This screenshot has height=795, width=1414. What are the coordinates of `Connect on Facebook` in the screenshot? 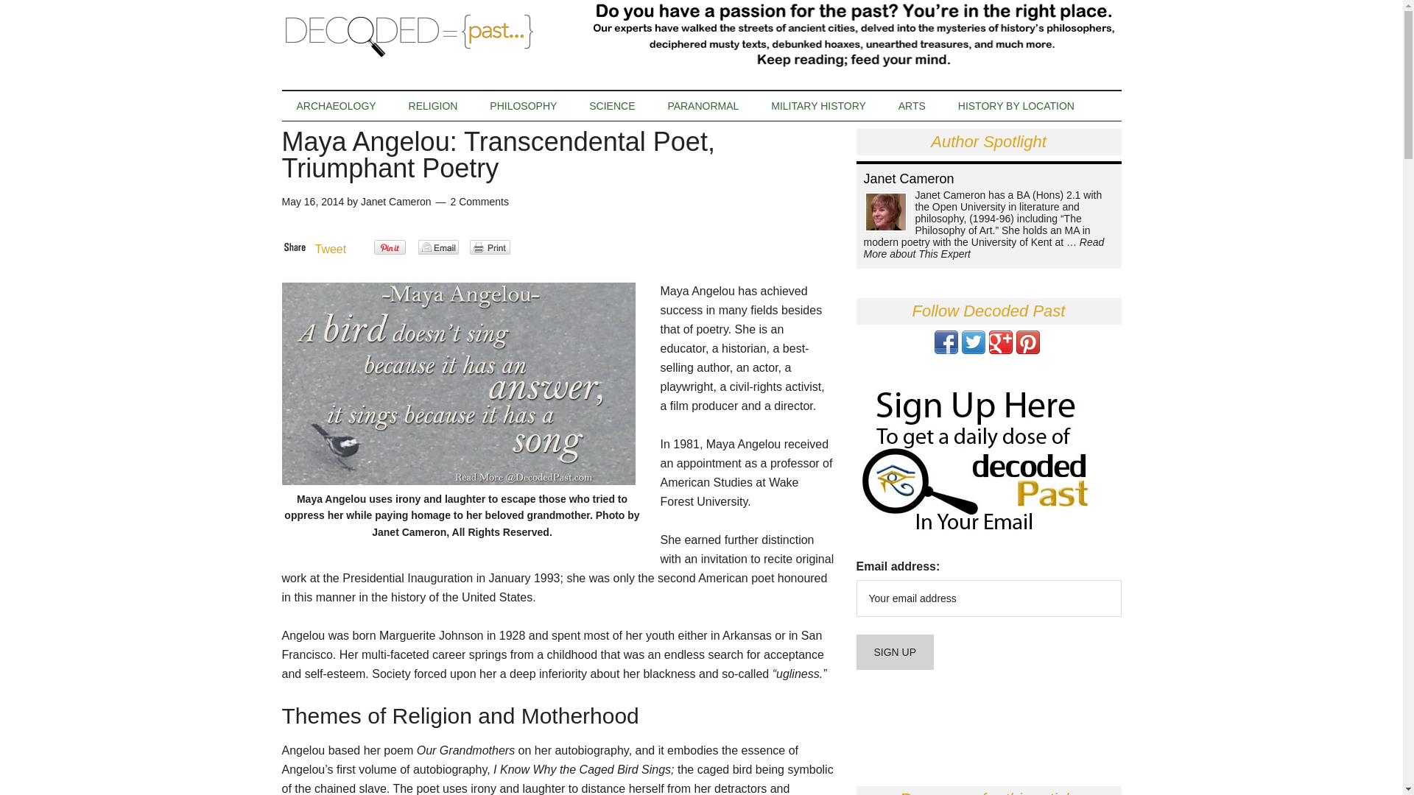 It's located at (945, 349).